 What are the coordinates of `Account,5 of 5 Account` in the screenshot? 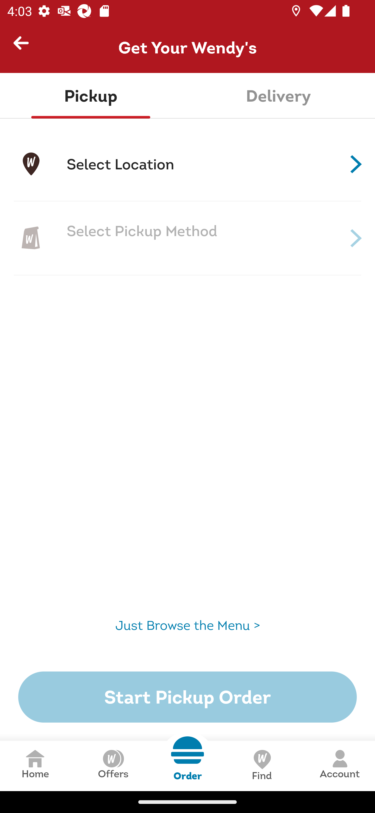 It's located at (340, 766).